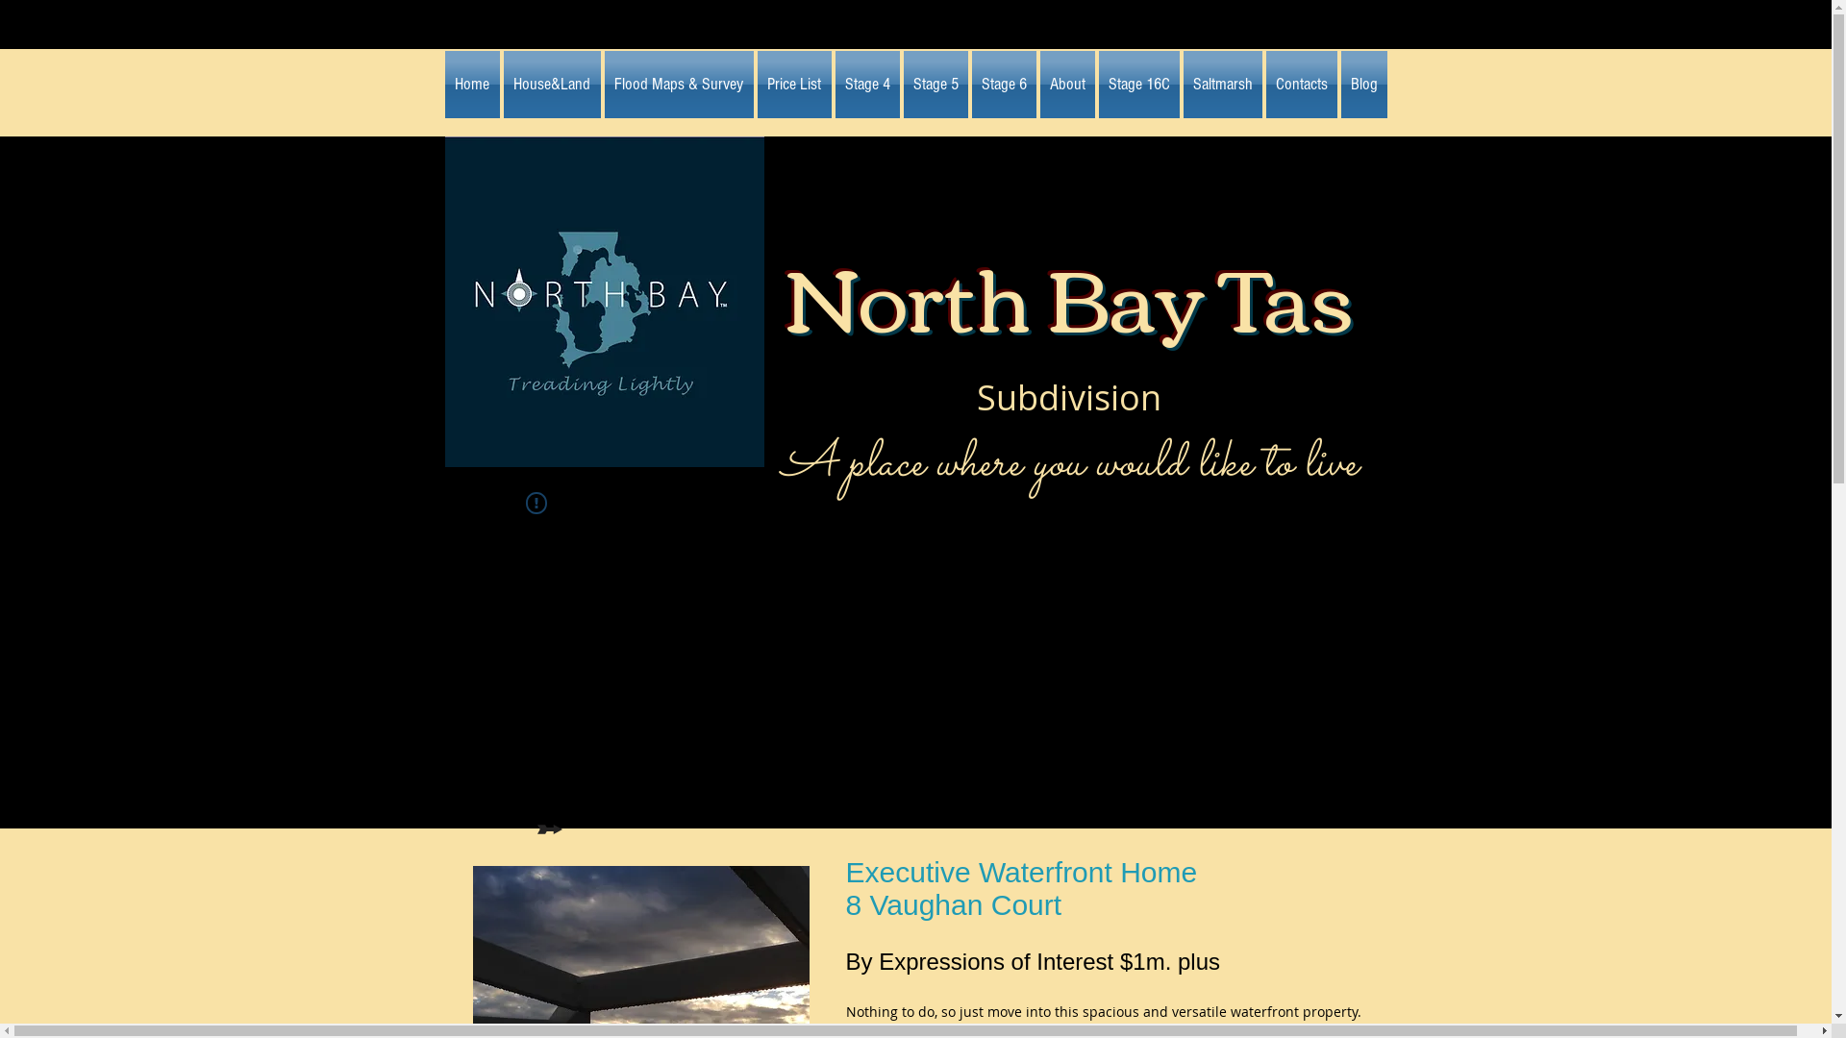 This screenshot has width=1846, height=1038. Describe the element at coordinates (1222, 85) in the screenshot. I see `Saltmarsh` at that location.